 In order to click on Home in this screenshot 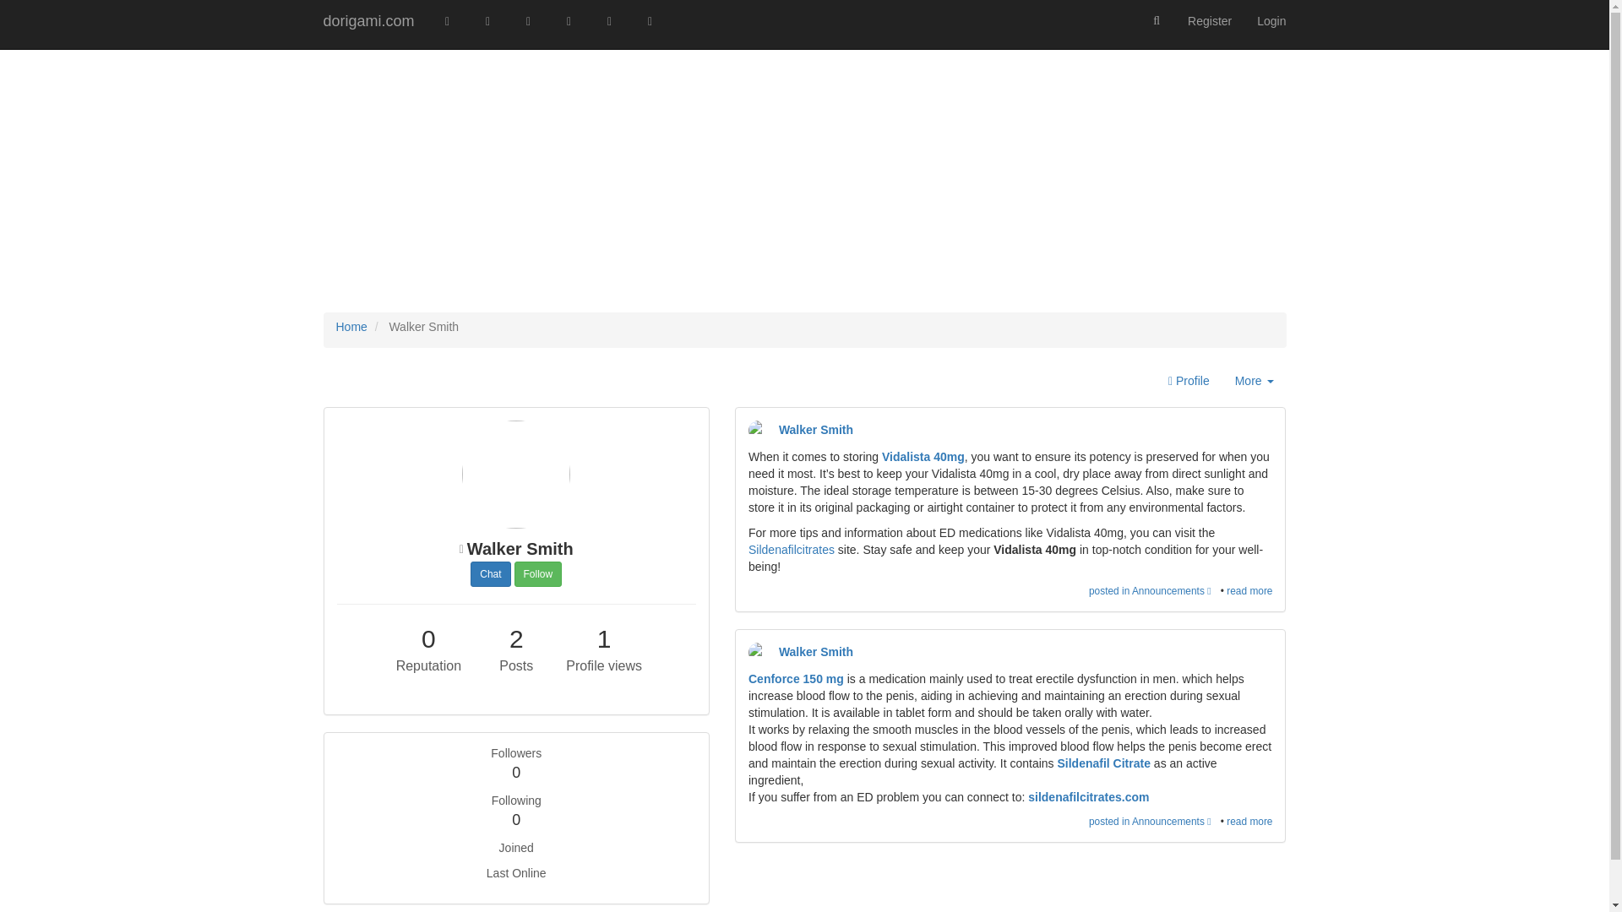, I will do `click(538, 574)`.